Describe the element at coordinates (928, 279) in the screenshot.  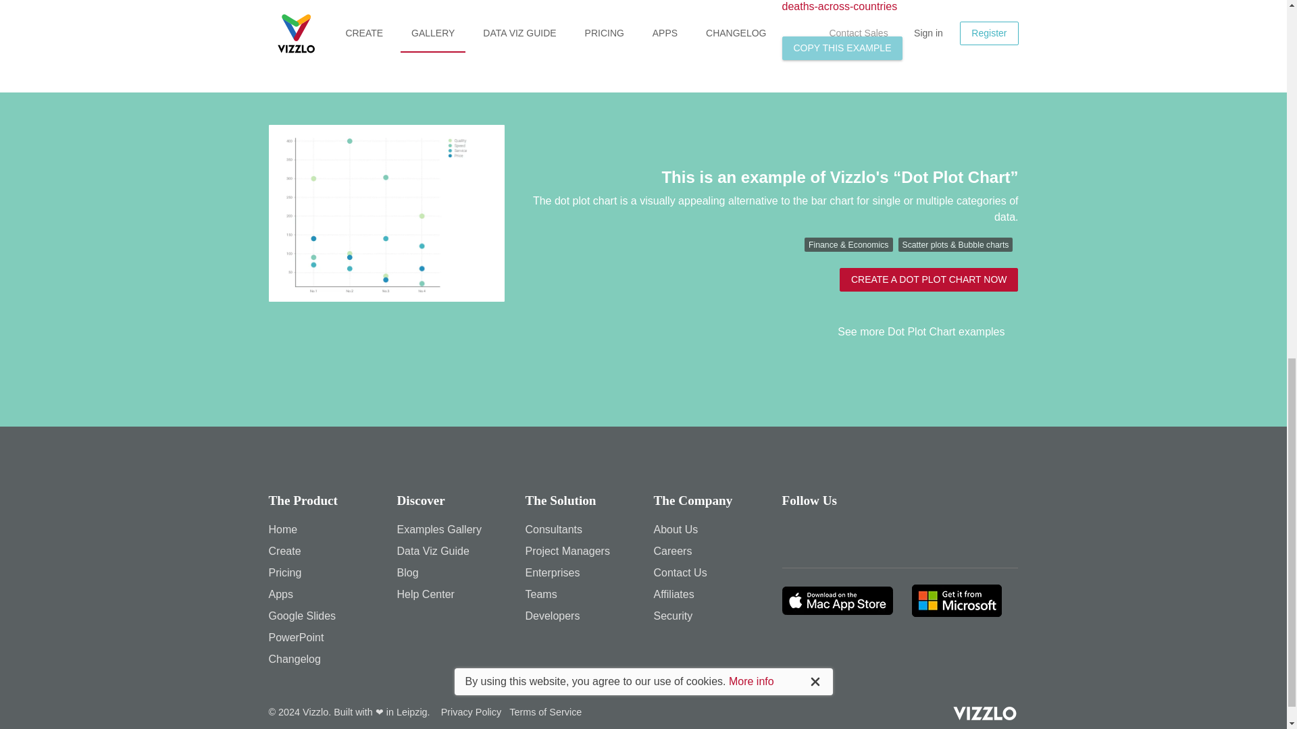
I see `CREATE A DOT PLOT CHART NOW` at that location.